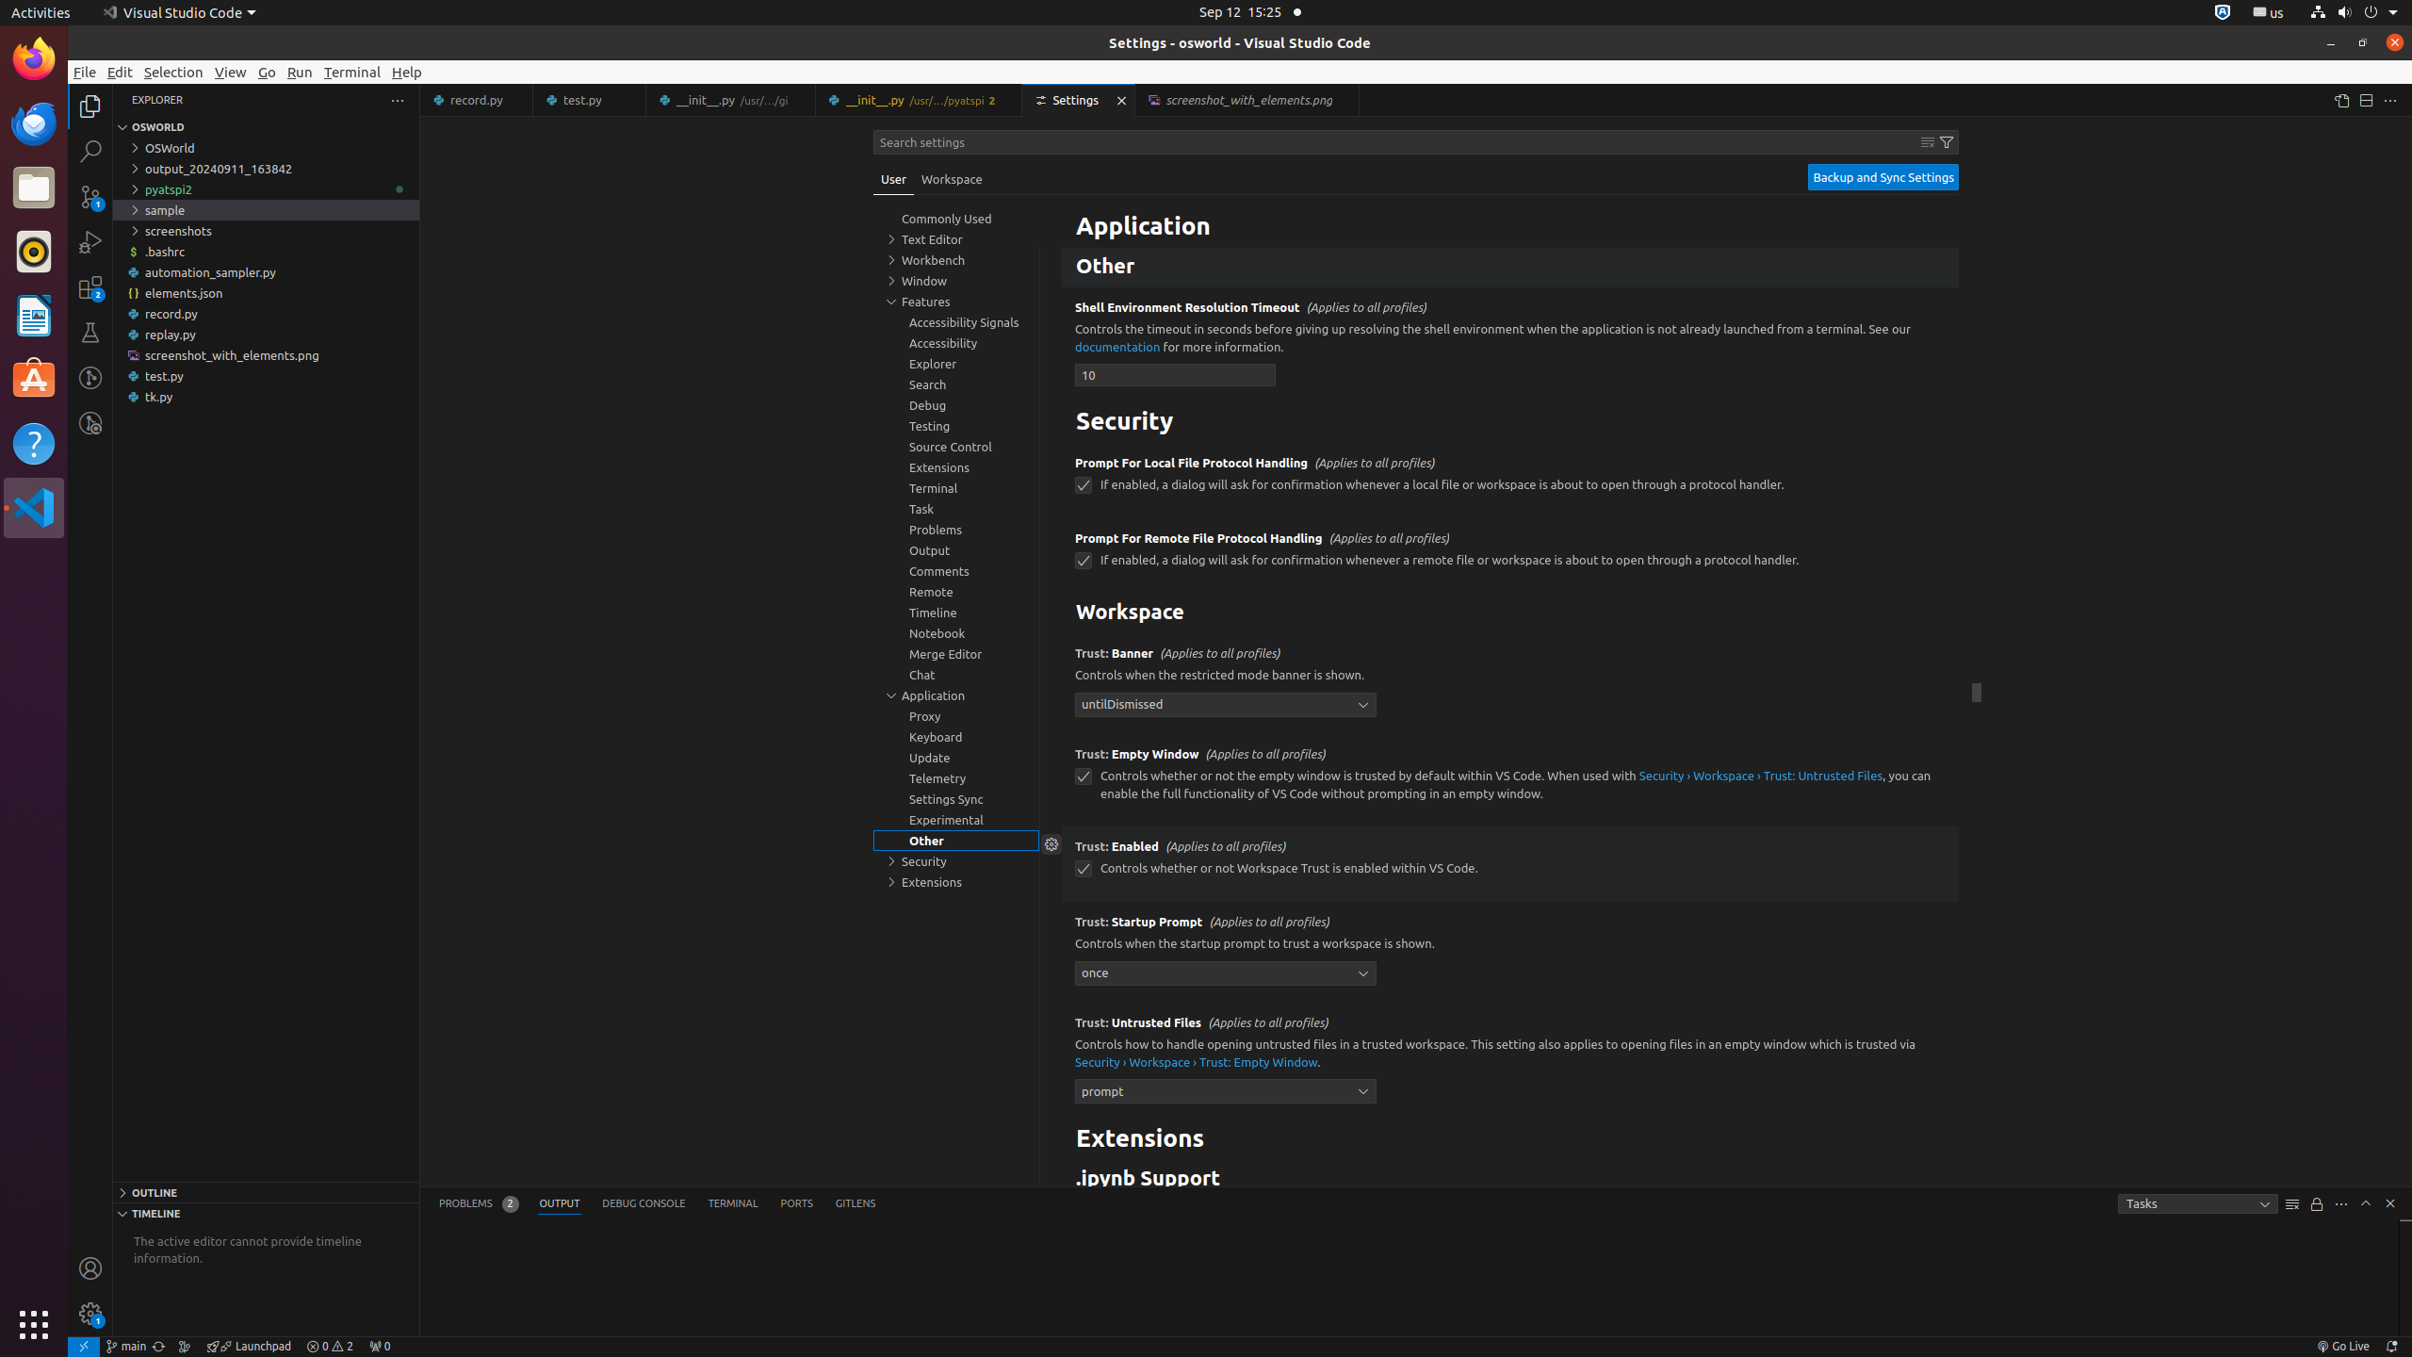 The image size is (2412, 1357). I want to click on Settings Sync, group, so click(956, 799).